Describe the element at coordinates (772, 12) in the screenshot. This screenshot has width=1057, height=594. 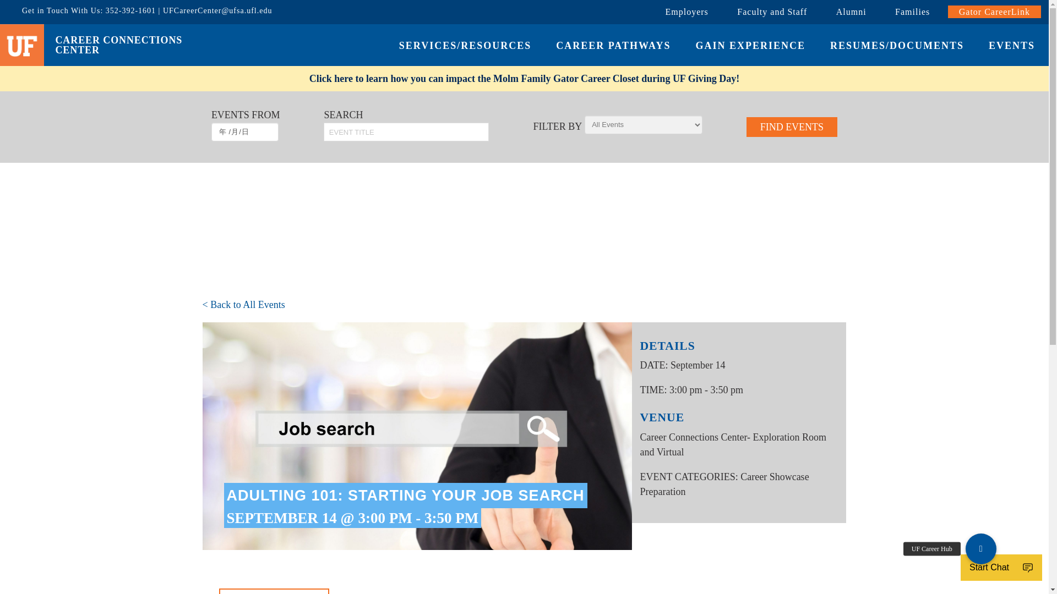
I see `Faculty and Staff` at that location.